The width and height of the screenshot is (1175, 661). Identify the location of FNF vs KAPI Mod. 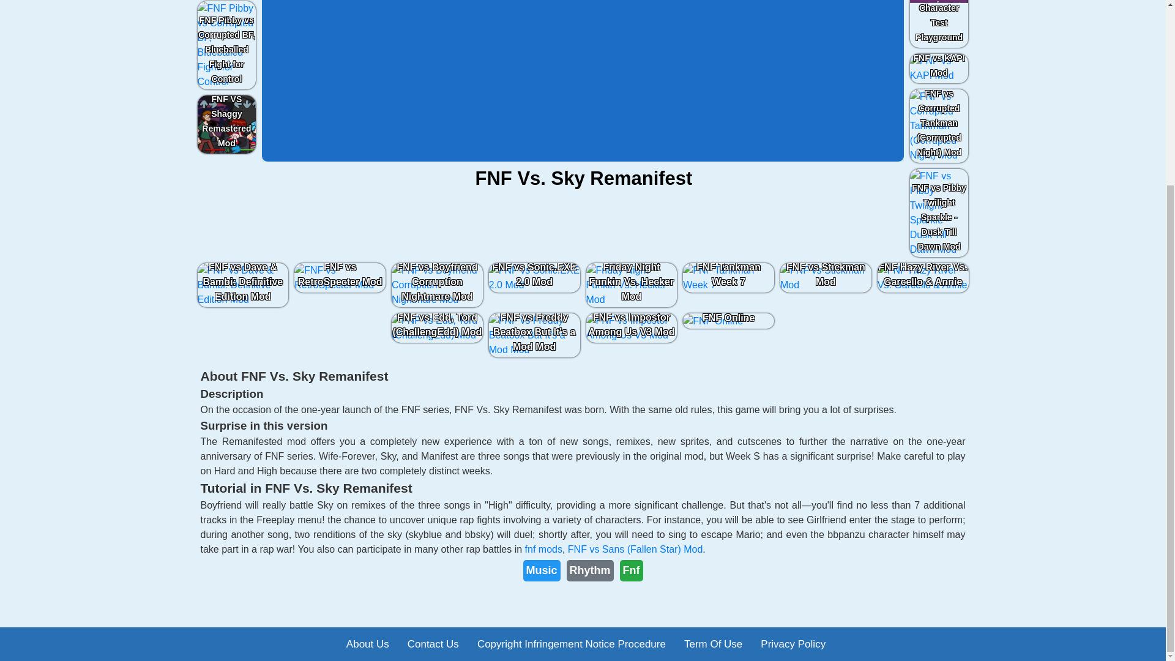
(939, 69).